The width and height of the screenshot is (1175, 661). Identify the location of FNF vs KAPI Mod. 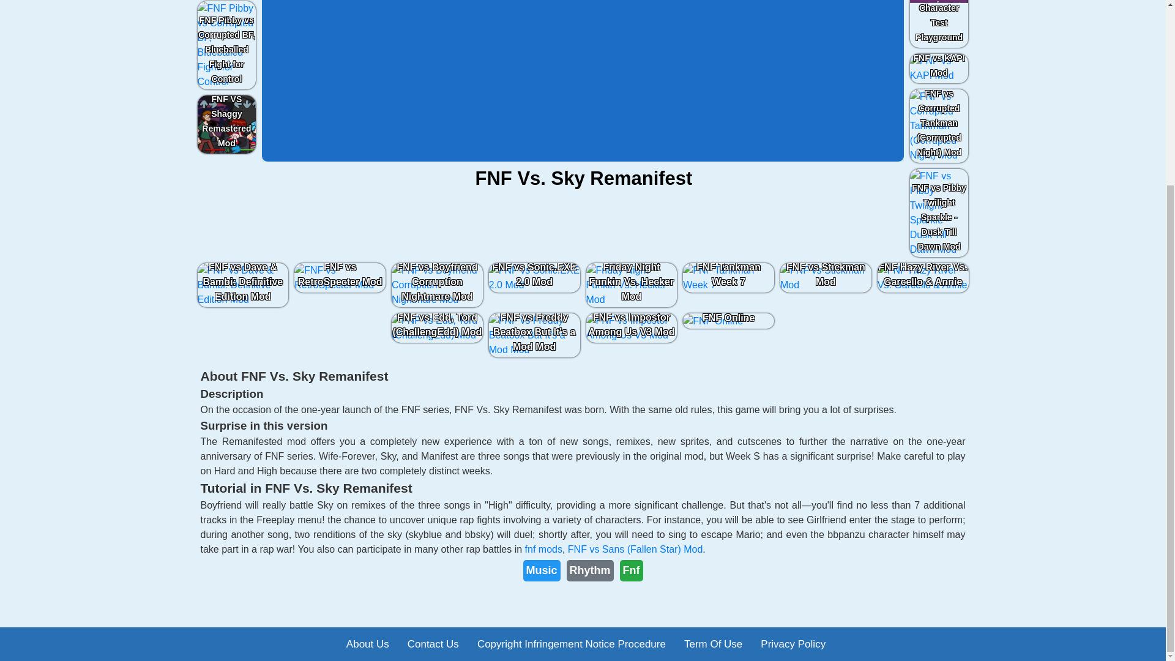
(939, 69).